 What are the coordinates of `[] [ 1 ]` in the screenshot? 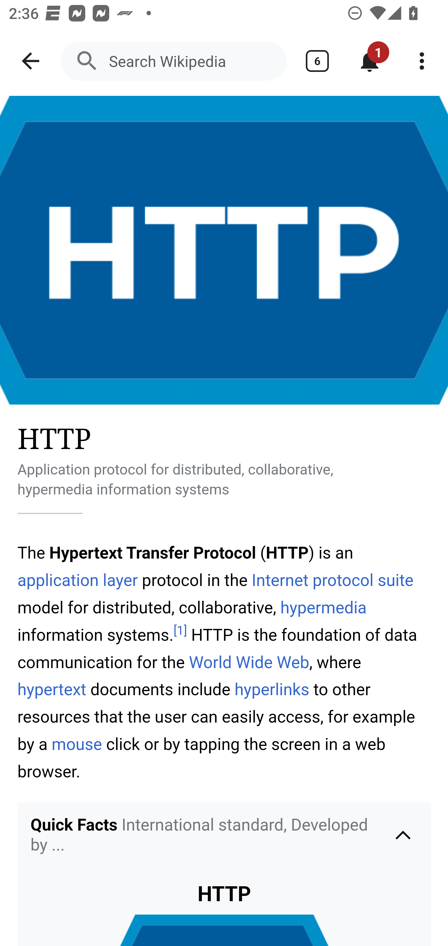 It's located at (180, 631).